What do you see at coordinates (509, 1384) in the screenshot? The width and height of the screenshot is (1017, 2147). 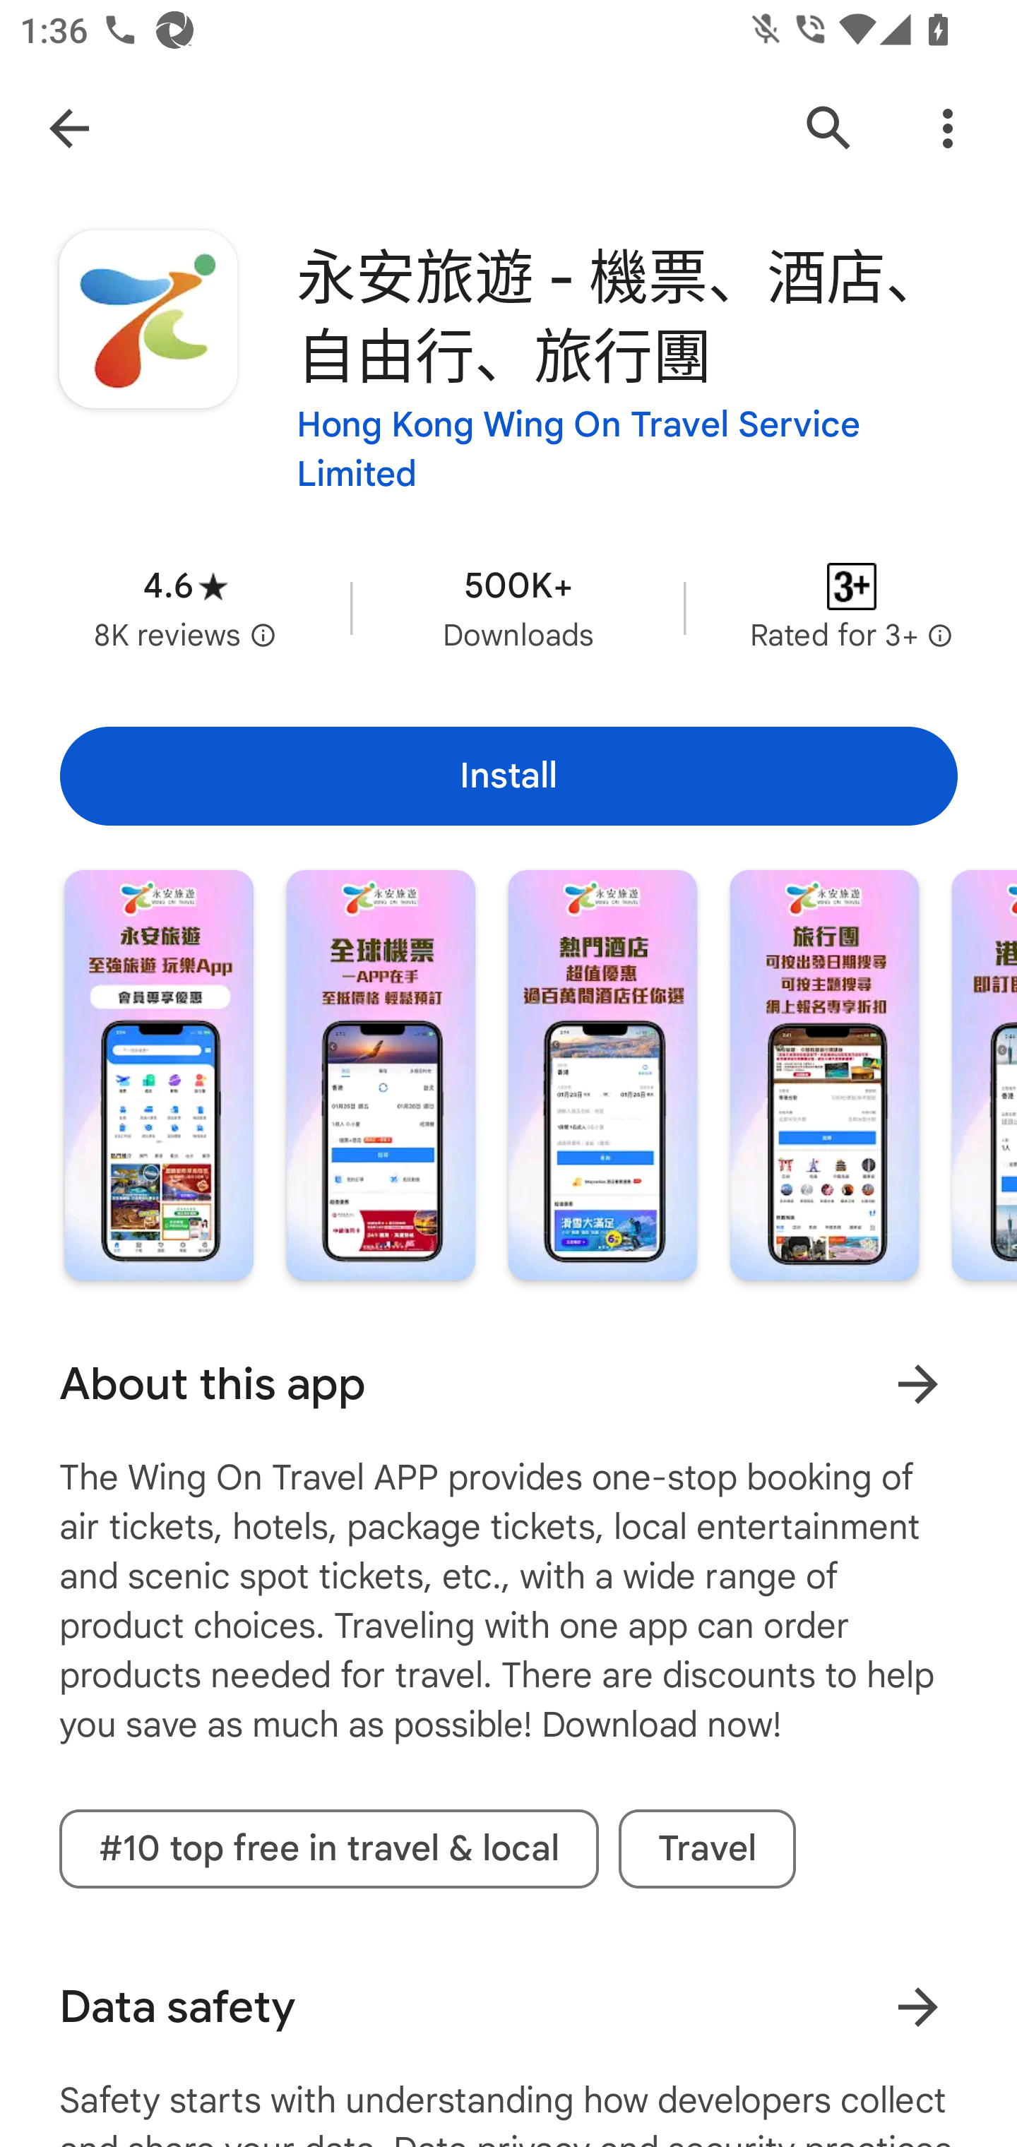 I see `About this app Learn more About this app` at bounding box center [509, 1384].